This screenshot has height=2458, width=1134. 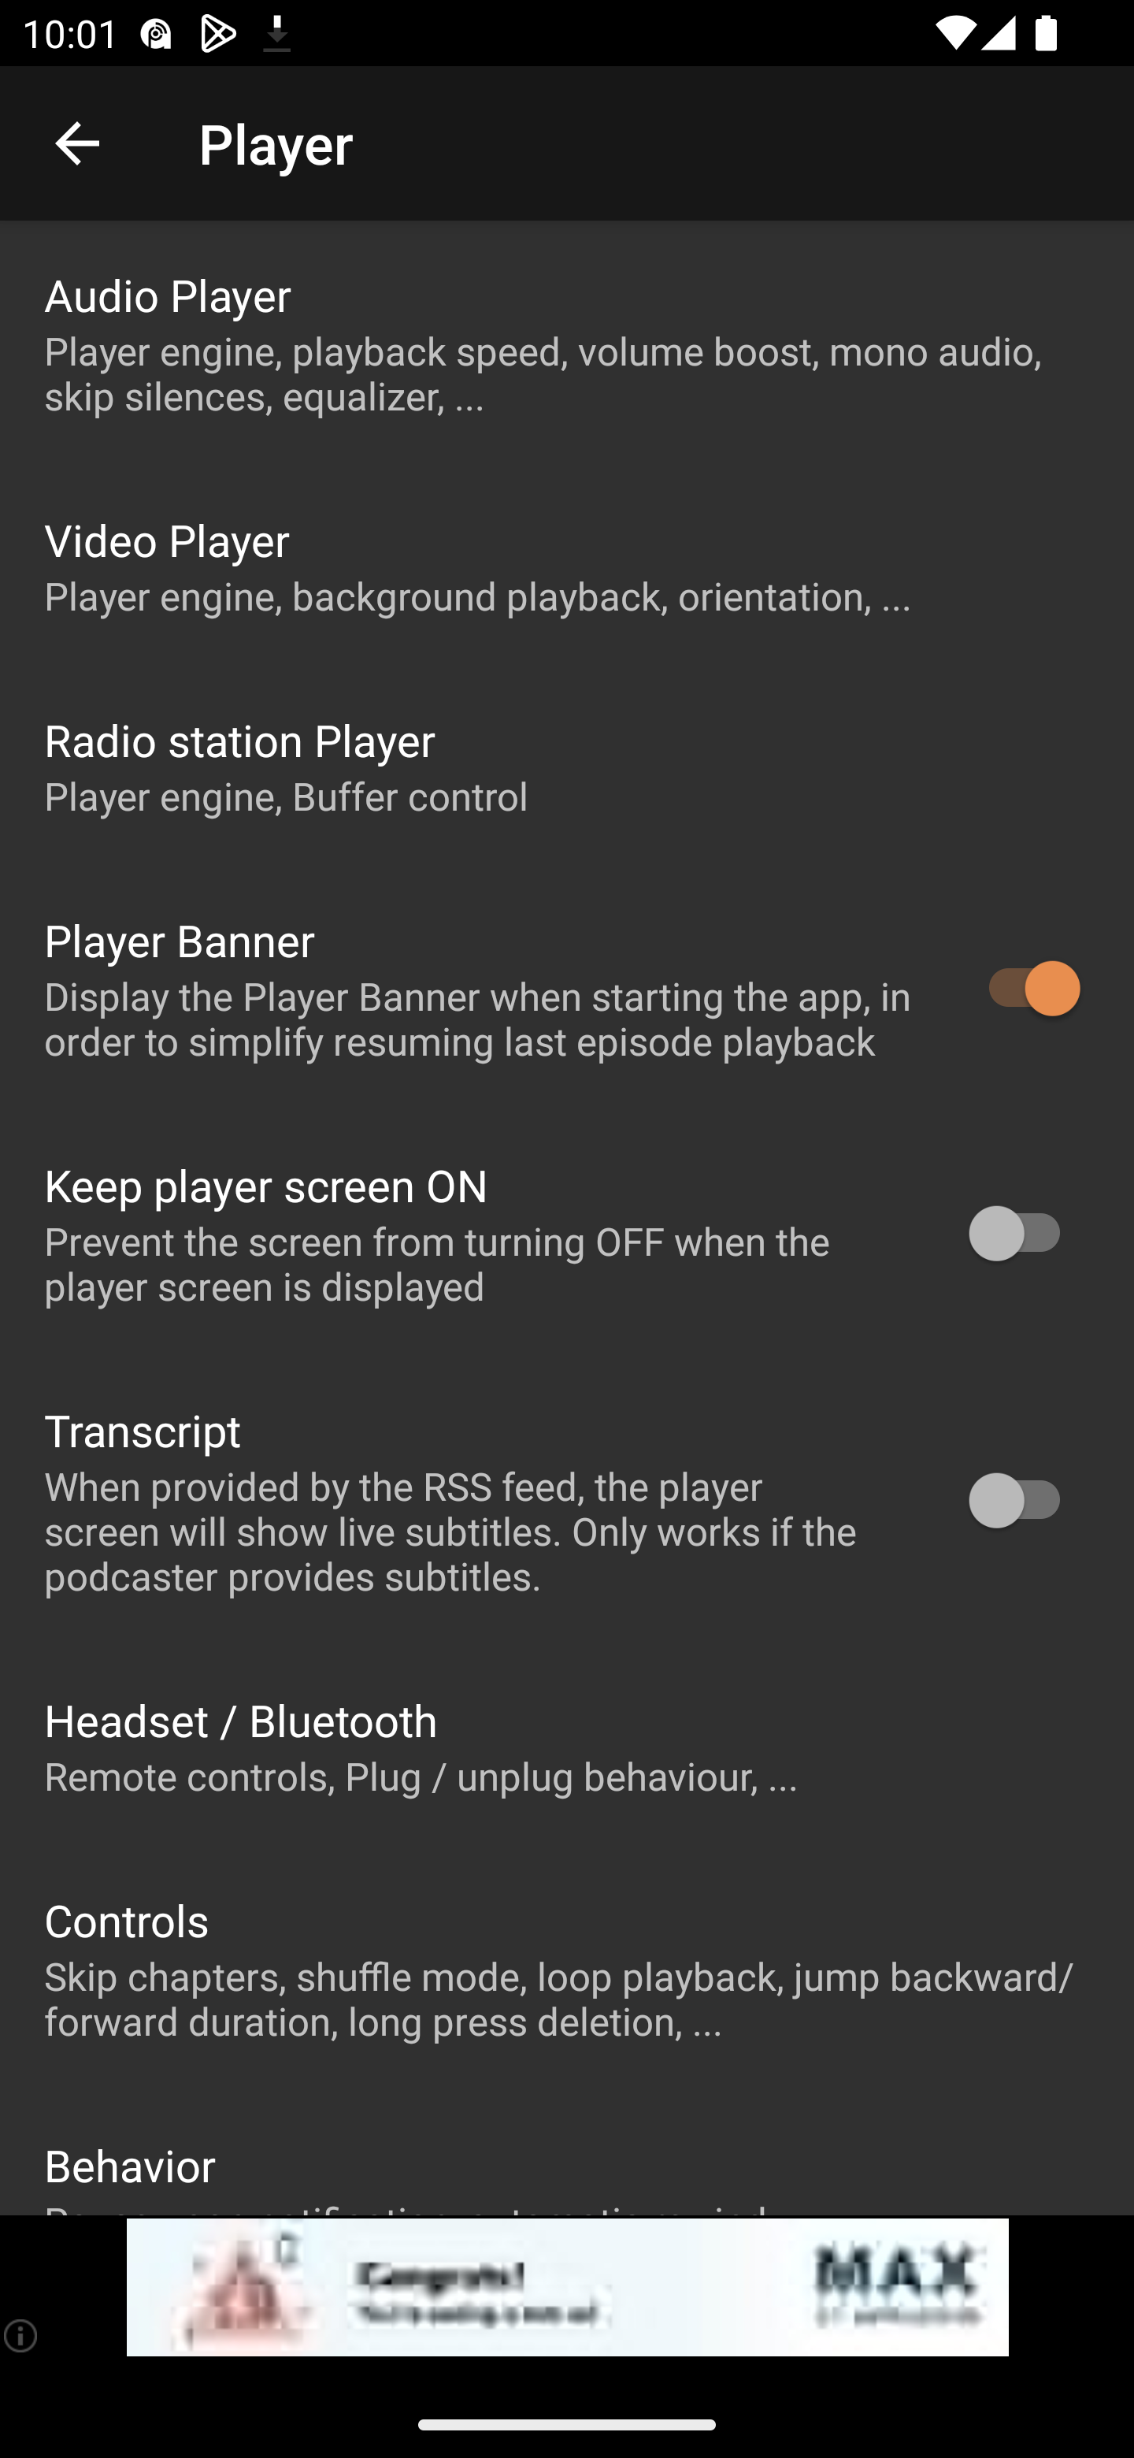 I want to click on Navigate up, so click(x=77, y=143).